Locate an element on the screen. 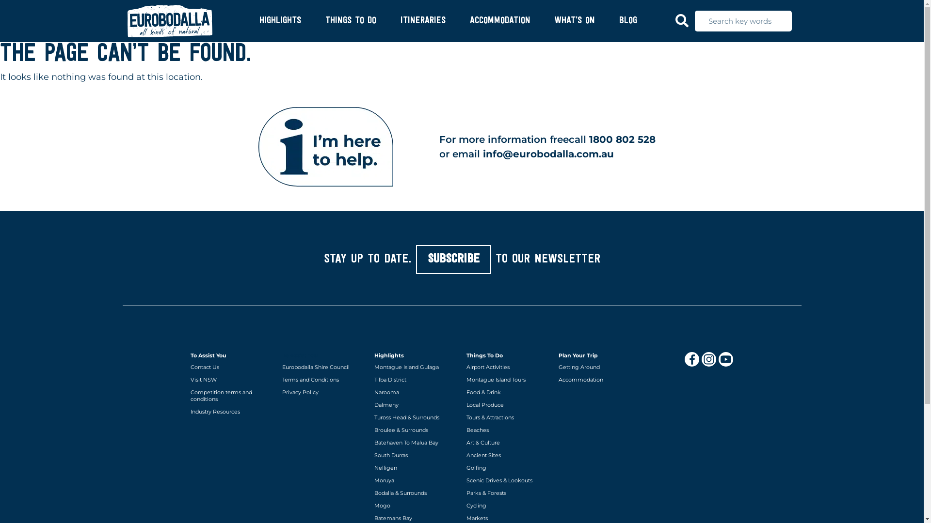 The height and width of the screenshot is (523, 931). ACCOMMODATION is located at coordinates (499, 21).